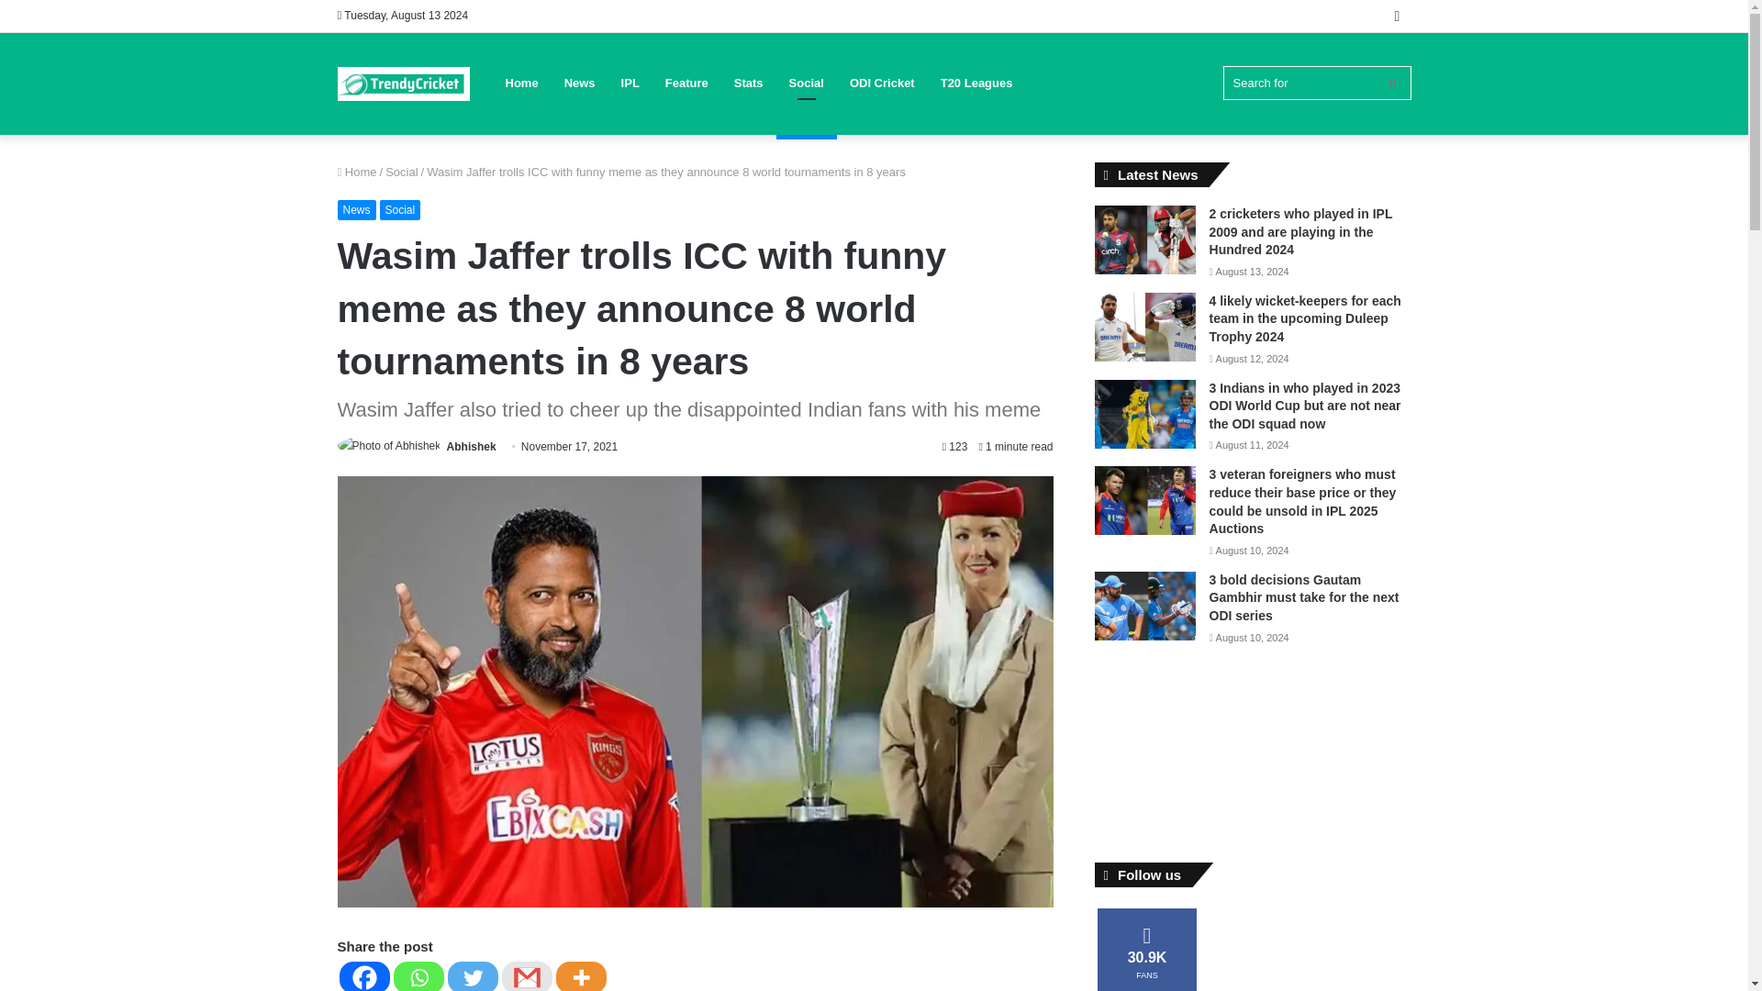  I want to click on Abhishek, so click(472, 446).